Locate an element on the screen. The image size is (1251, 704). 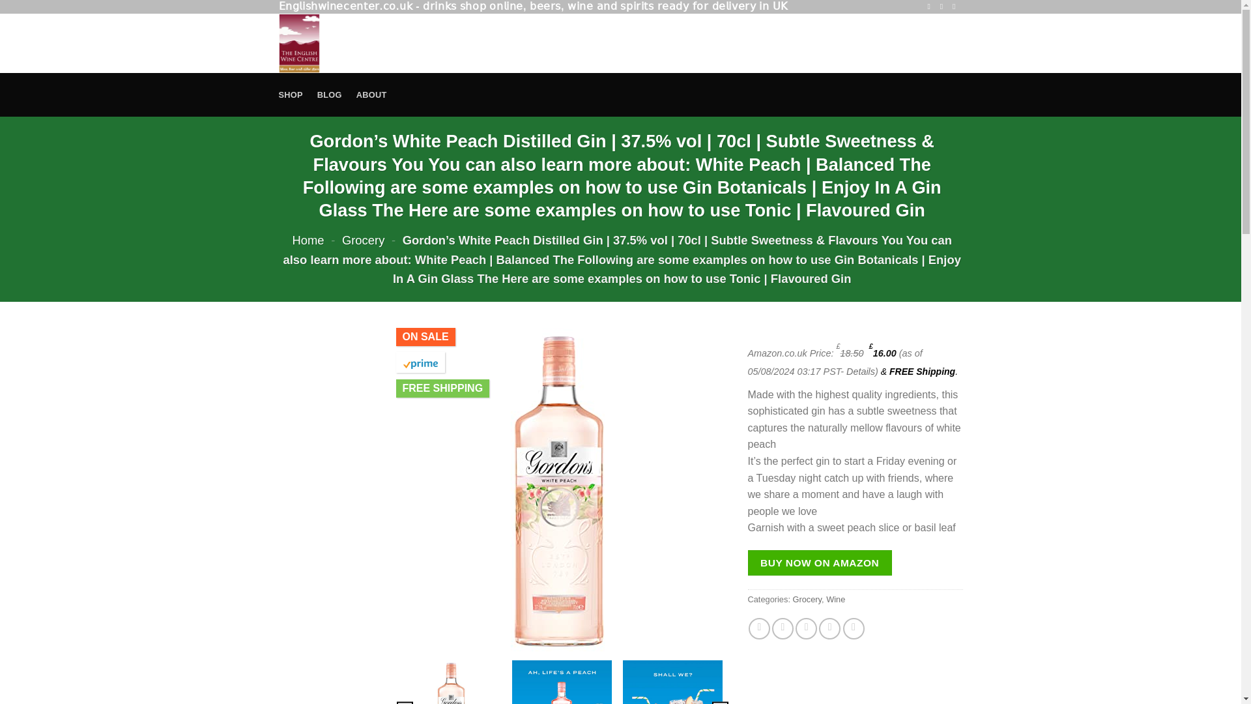
Details is located at coordinates (860, 371).